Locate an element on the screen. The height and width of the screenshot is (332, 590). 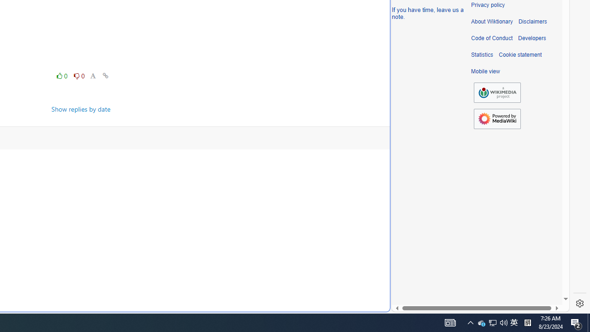
Global web icon is located at coordinates (409, 306).